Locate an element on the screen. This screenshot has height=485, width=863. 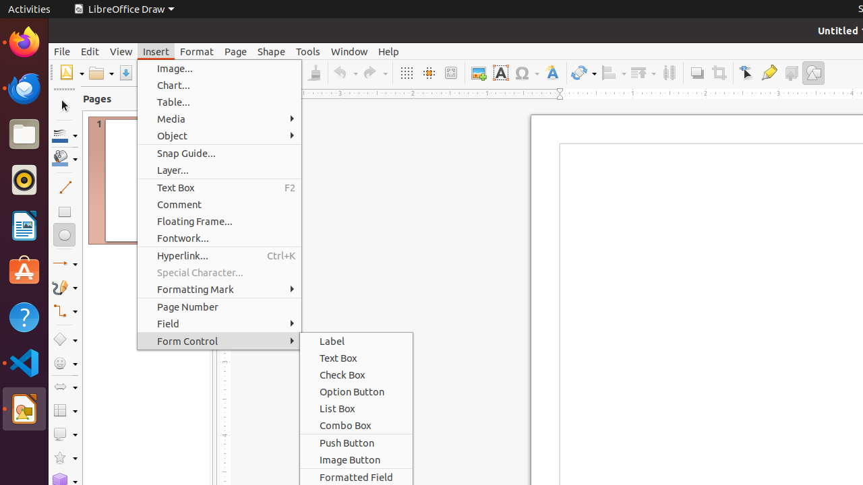
Option Button is located at coordinates (356, 392).